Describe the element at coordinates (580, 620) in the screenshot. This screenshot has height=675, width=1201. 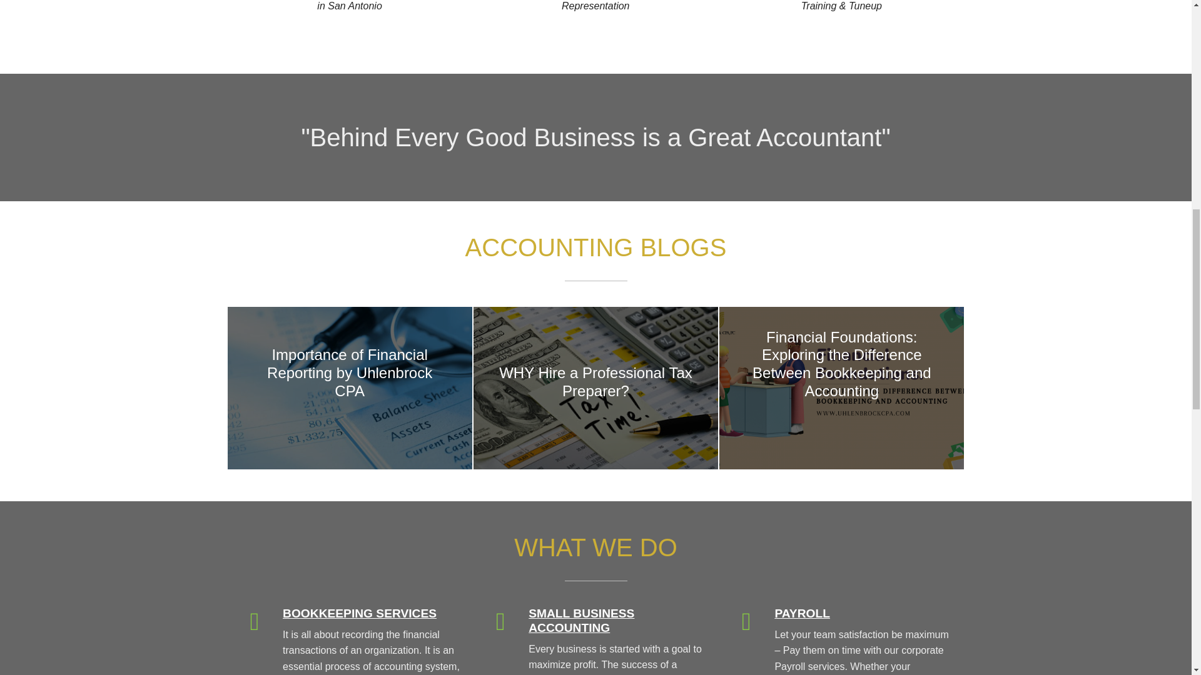
I see `SMALL BUSINESS ACCOUNTING` at that location.